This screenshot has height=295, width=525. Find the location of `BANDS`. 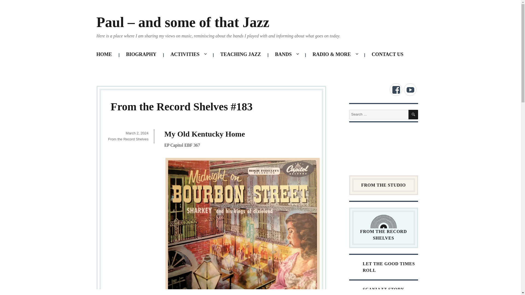

BANDS is located at coordinates (287, 54).